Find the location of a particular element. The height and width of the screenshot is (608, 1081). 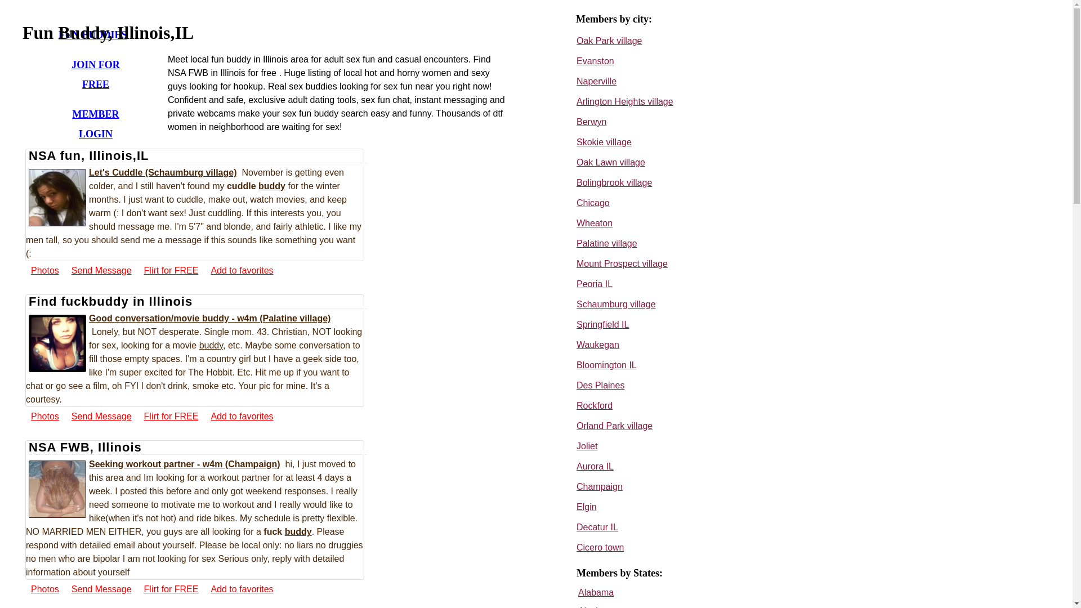

Photos is located at coordinates (44, 589).